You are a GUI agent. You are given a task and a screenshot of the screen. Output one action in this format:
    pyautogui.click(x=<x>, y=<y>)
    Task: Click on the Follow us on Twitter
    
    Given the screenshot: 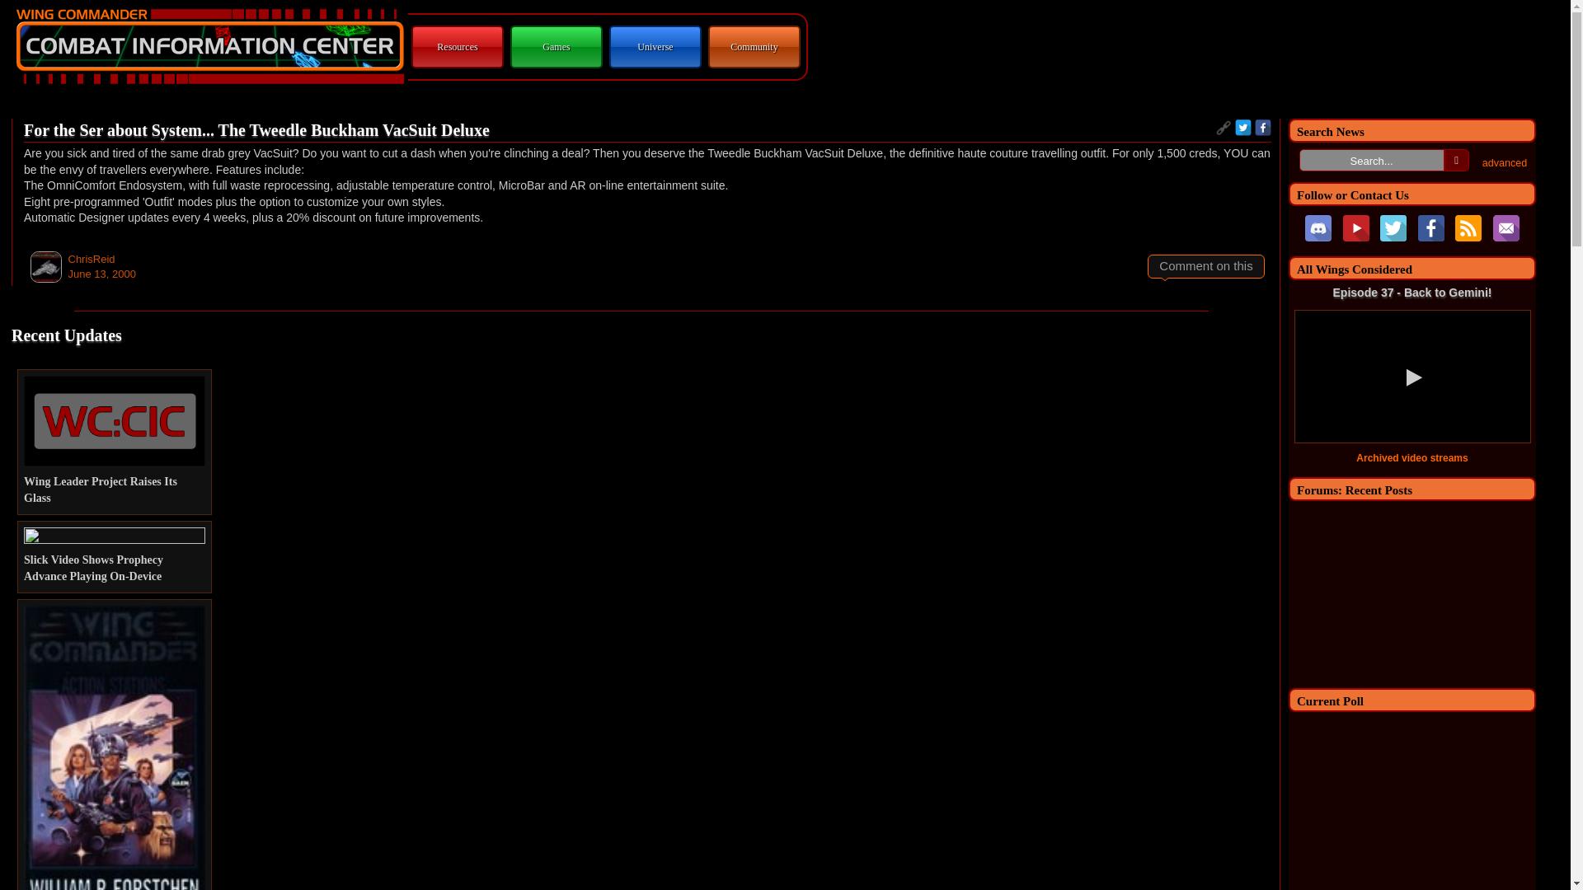 What is the action you would take?
    pyautogui.click(x=1393, y=227)
    